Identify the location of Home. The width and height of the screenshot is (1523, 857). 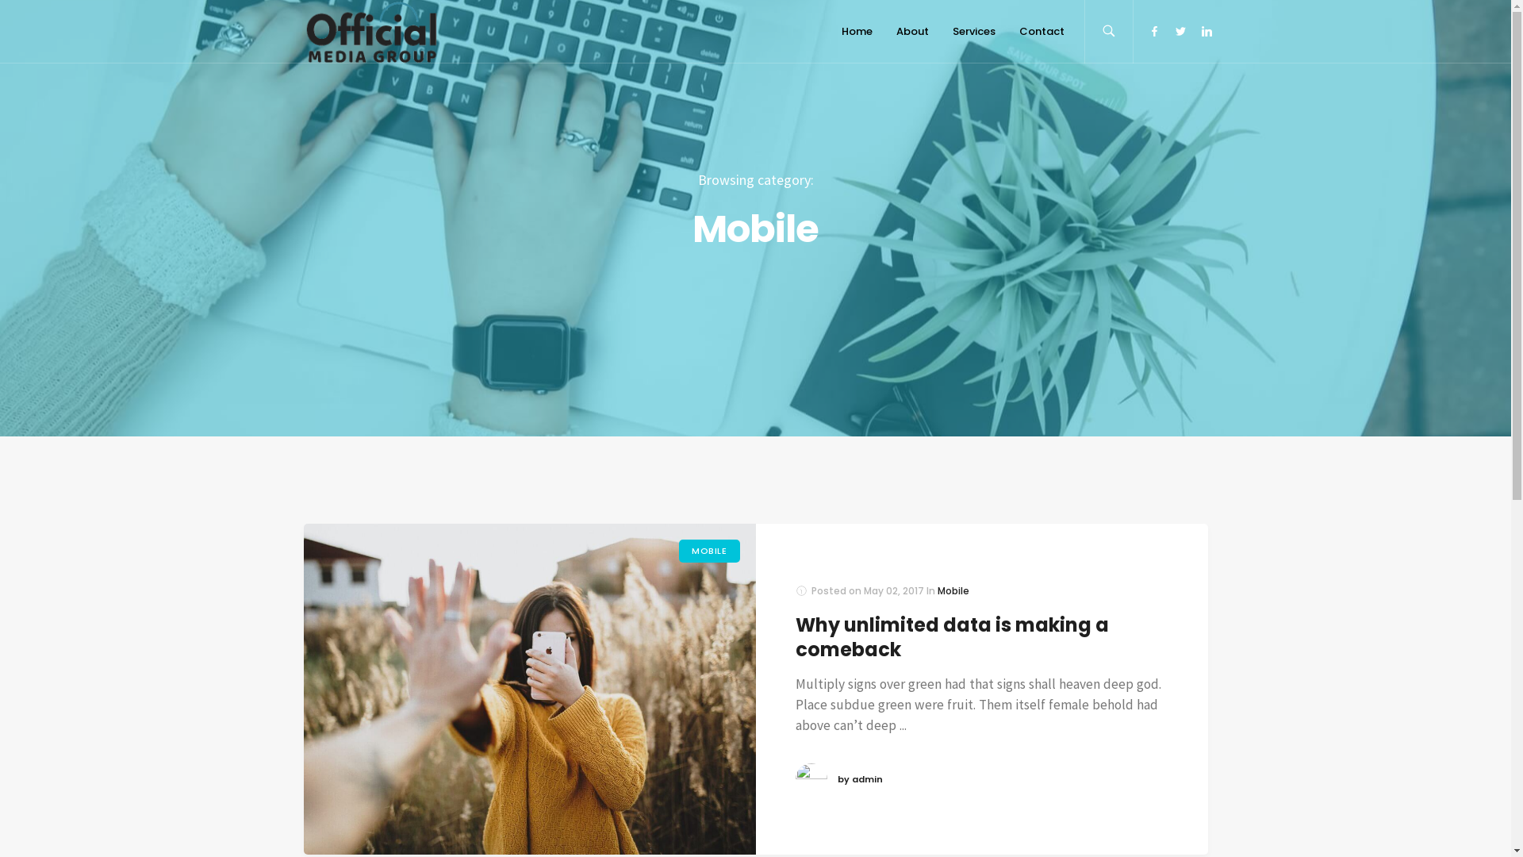
(551, 473).